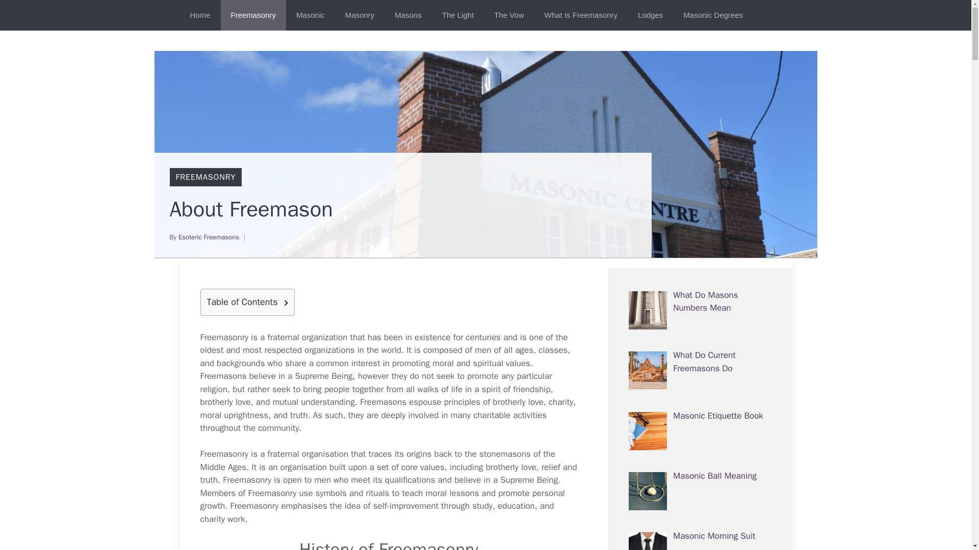 The image size is (979, 550). What do you see at coordinates (253, 15) in the screenshot?
I see `Freemasonry` at bounding box center [253, 15].